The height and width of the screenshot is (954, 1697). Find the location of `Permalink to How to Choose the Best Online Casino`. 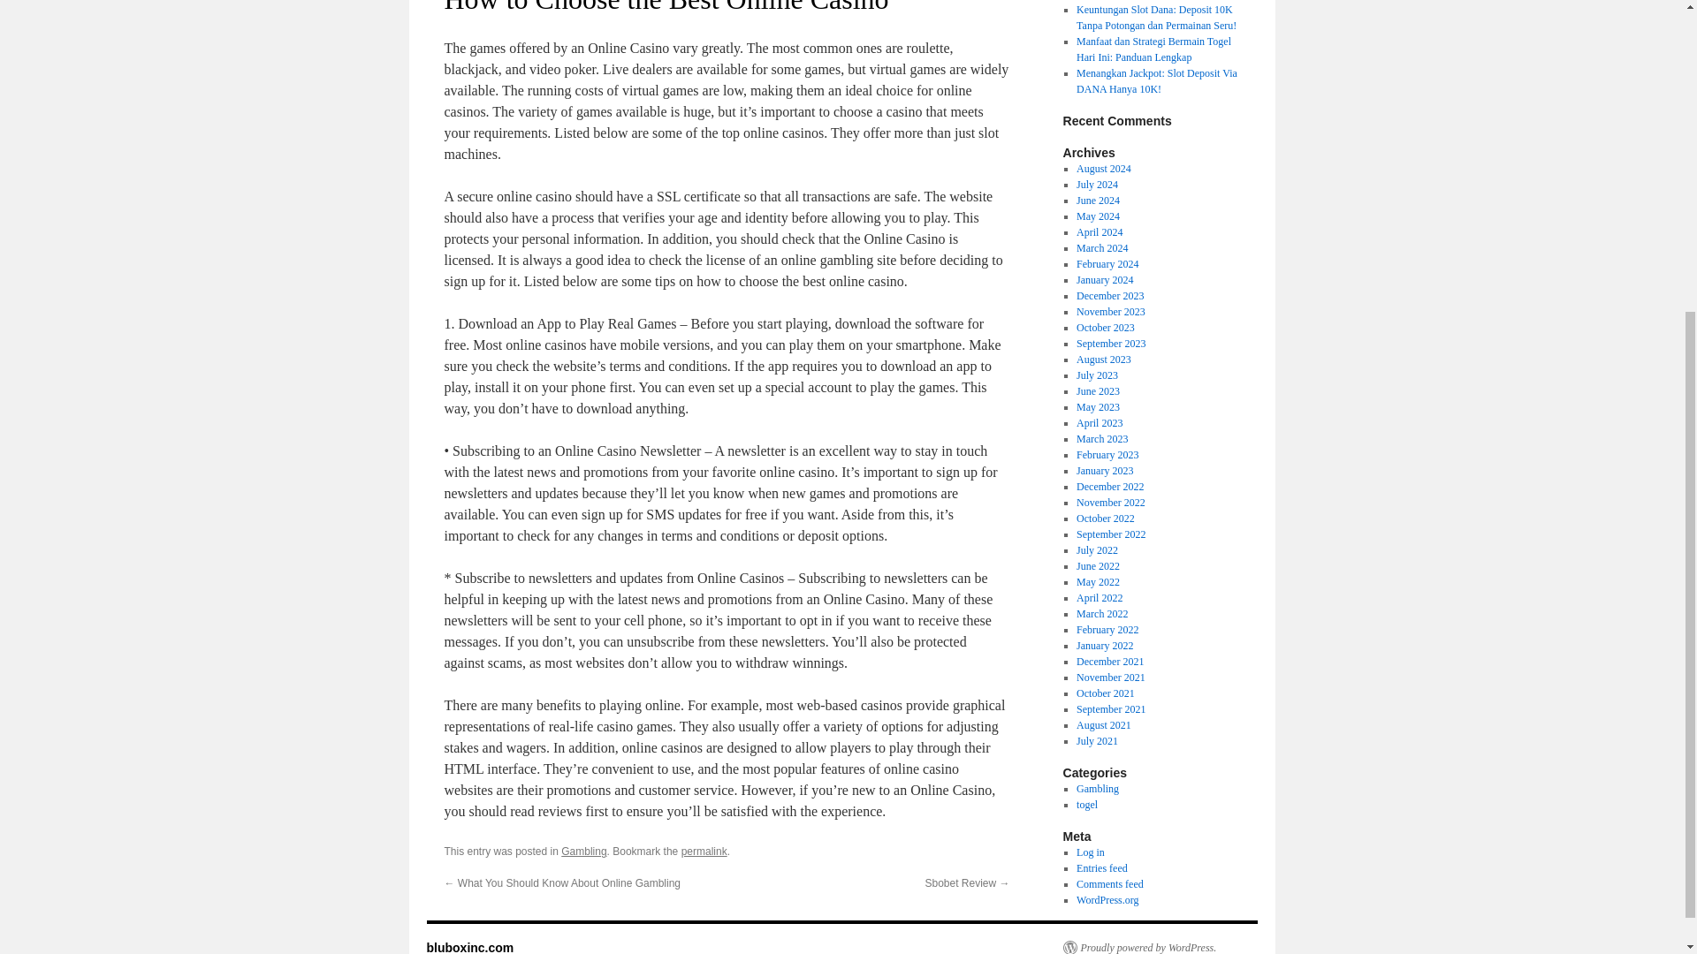

Permalink to How to Choose the Best Online Casino is located at coordinates (704, 851).